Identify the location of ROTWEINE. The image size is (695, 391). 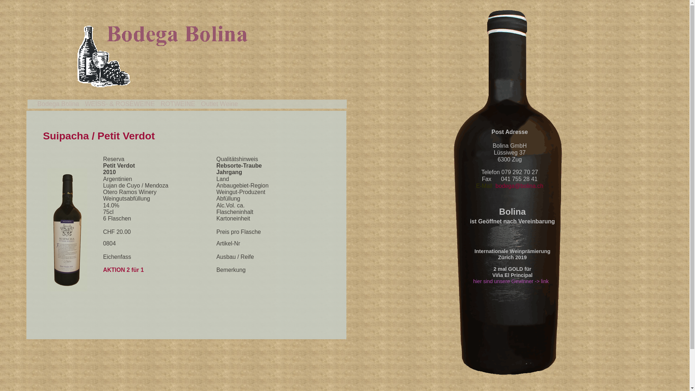
(178, 104).